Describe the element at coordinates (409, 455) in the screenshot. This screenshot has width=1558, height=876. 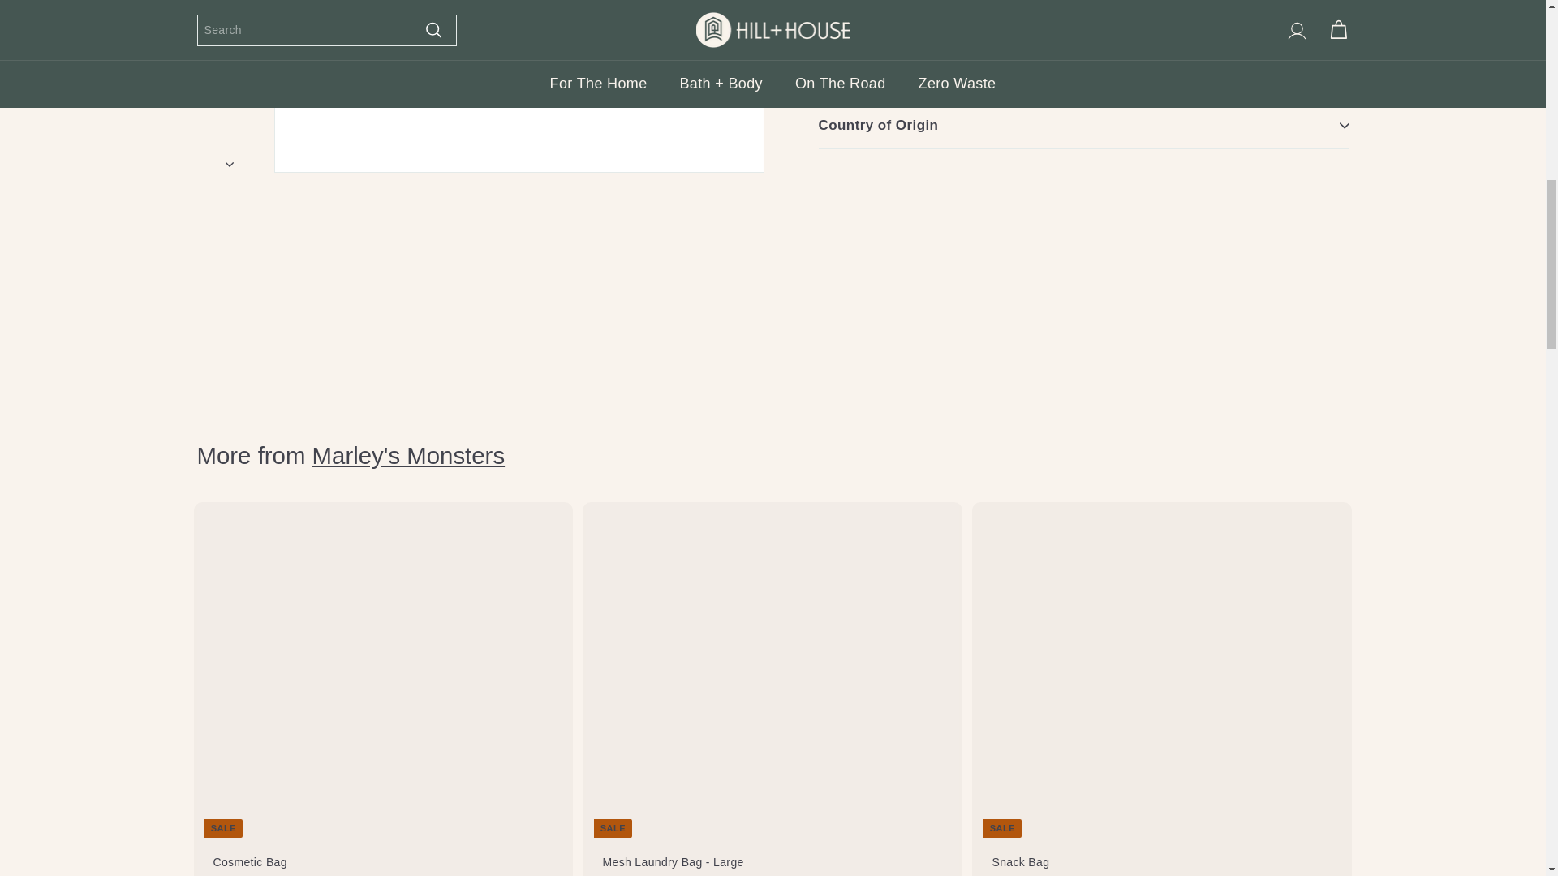
I see `Marley's Monsters` at that location.